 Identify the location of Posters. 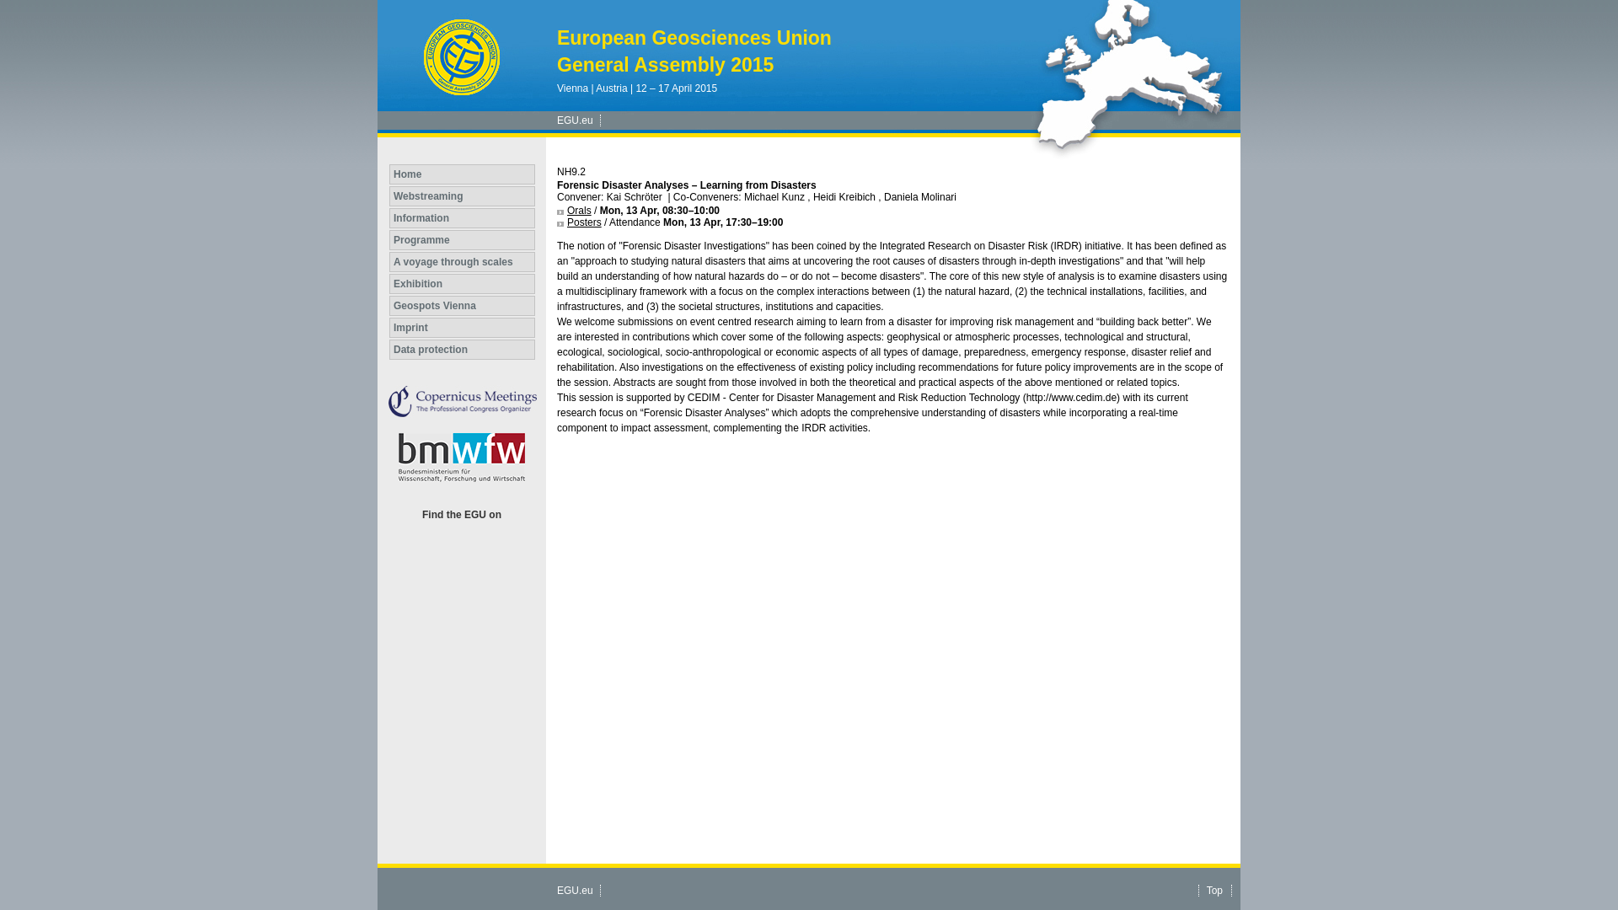
(579, 222).